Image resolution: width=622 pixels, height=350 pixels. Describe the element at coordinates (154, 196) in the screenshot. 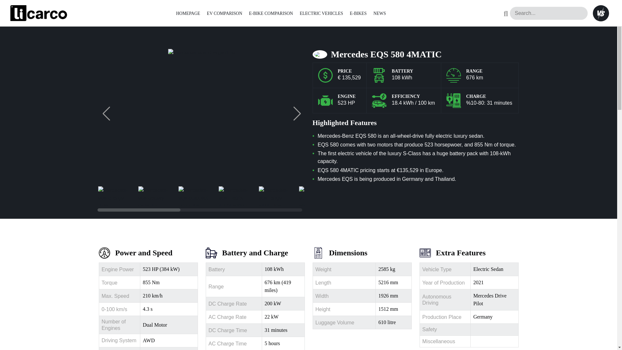

I see `mercedes-eqs-battery-capacity` at that location.